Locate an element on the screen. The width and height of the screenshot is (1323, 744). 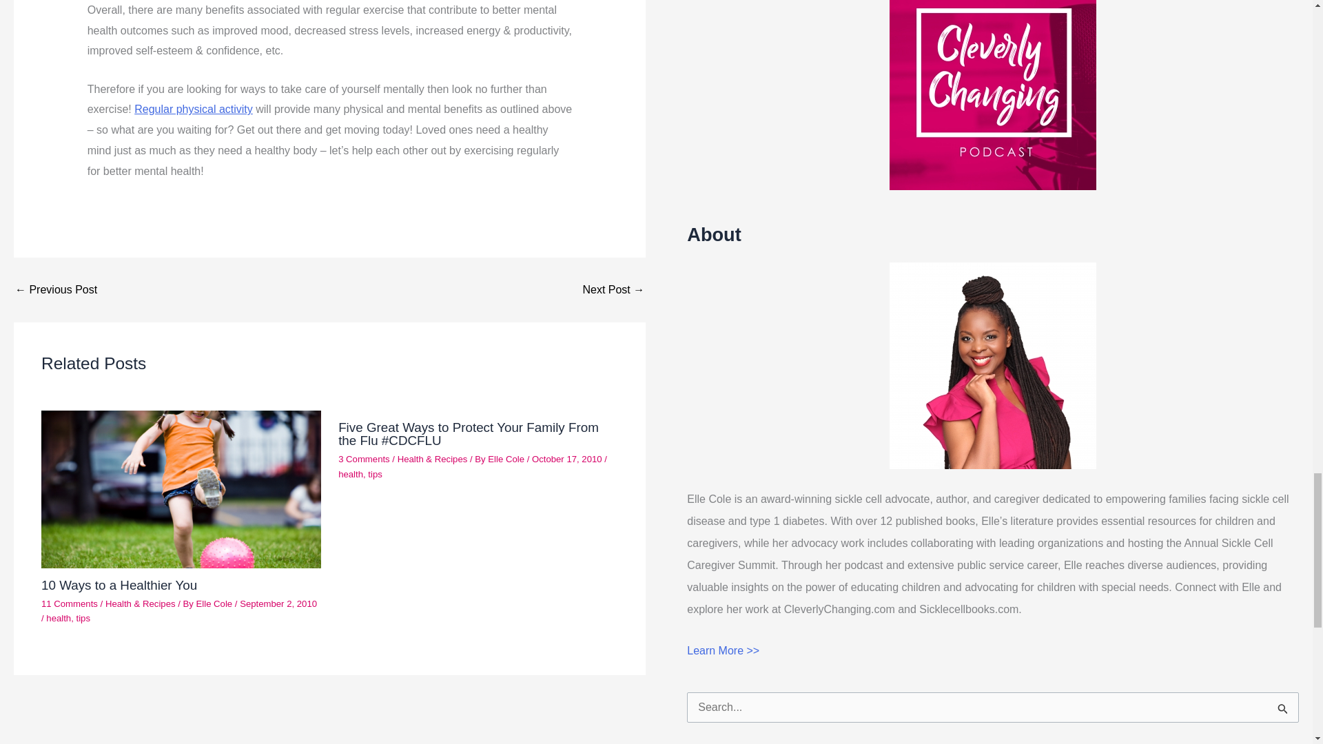
Teaching Black History With Brandi Riley? is located at coordinates (613, 289).